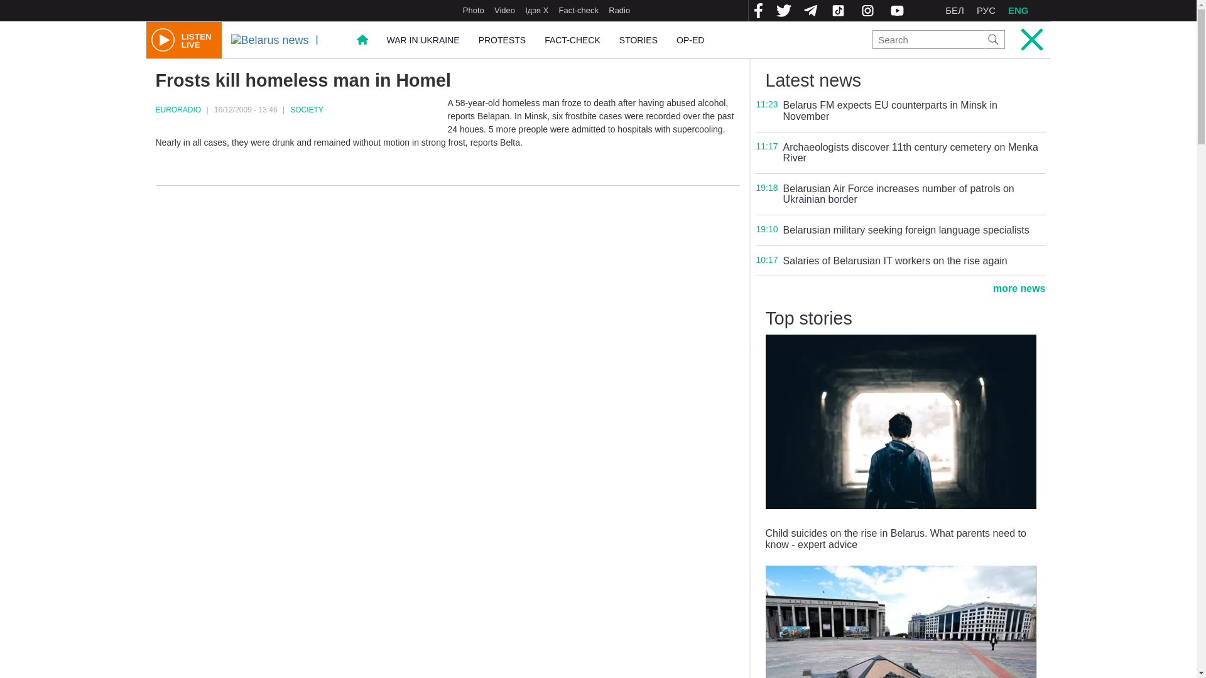 The width and height of the screenshot is (1206, 678). I want to click on Photo, so click(474, 10).